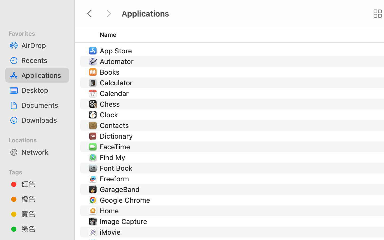 This screenshot has height=240, width=384. I want to click on 红色, so click(43, 184).